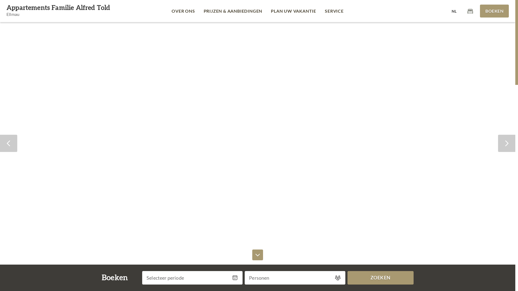  I want to click on OVER ONS, so click(183, 11).